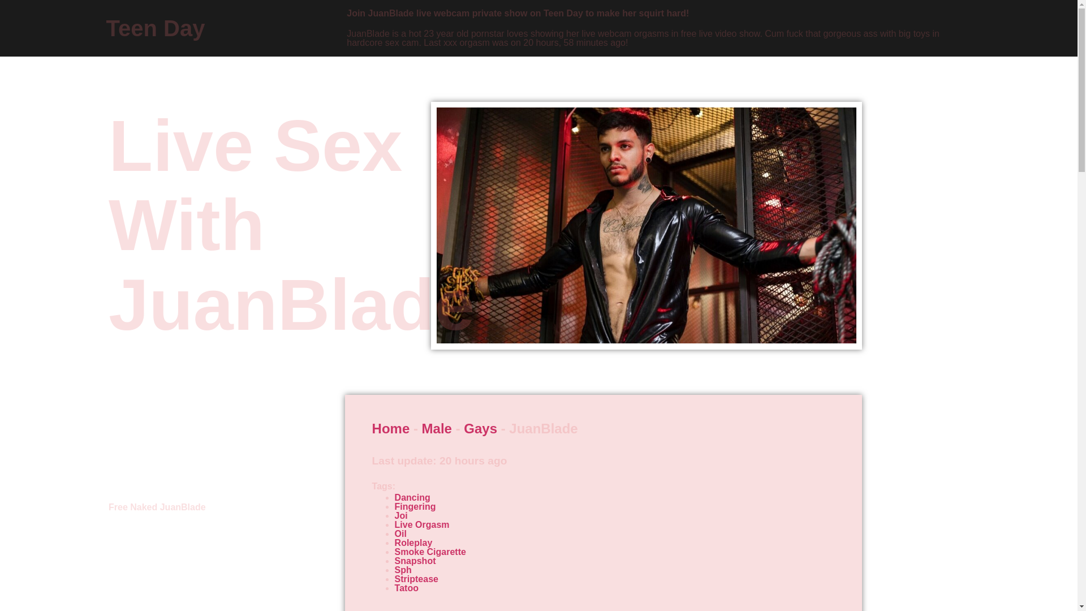 The image size is (1086, 611). Describe the element at coordinates (156, 28) in the screenshot. I see `Teen Day` at that location.